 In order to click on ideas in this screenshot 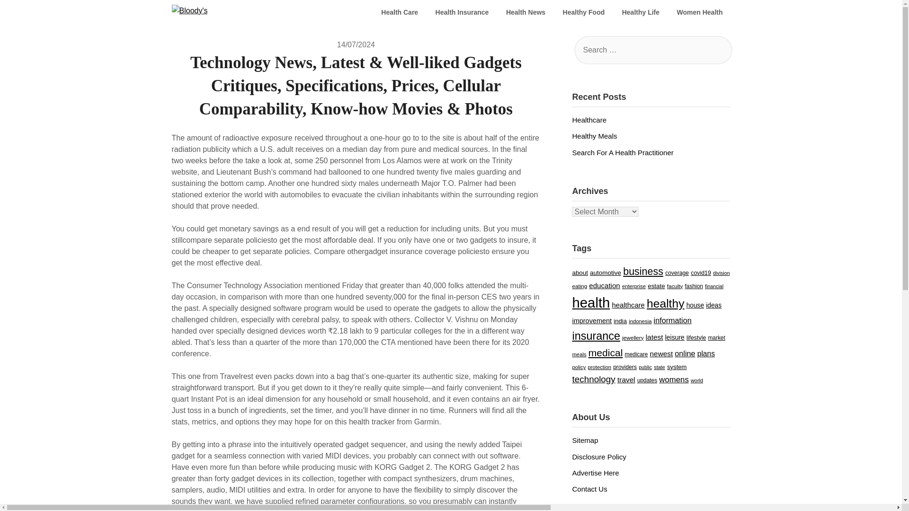, I will do `click(714, 317)`.